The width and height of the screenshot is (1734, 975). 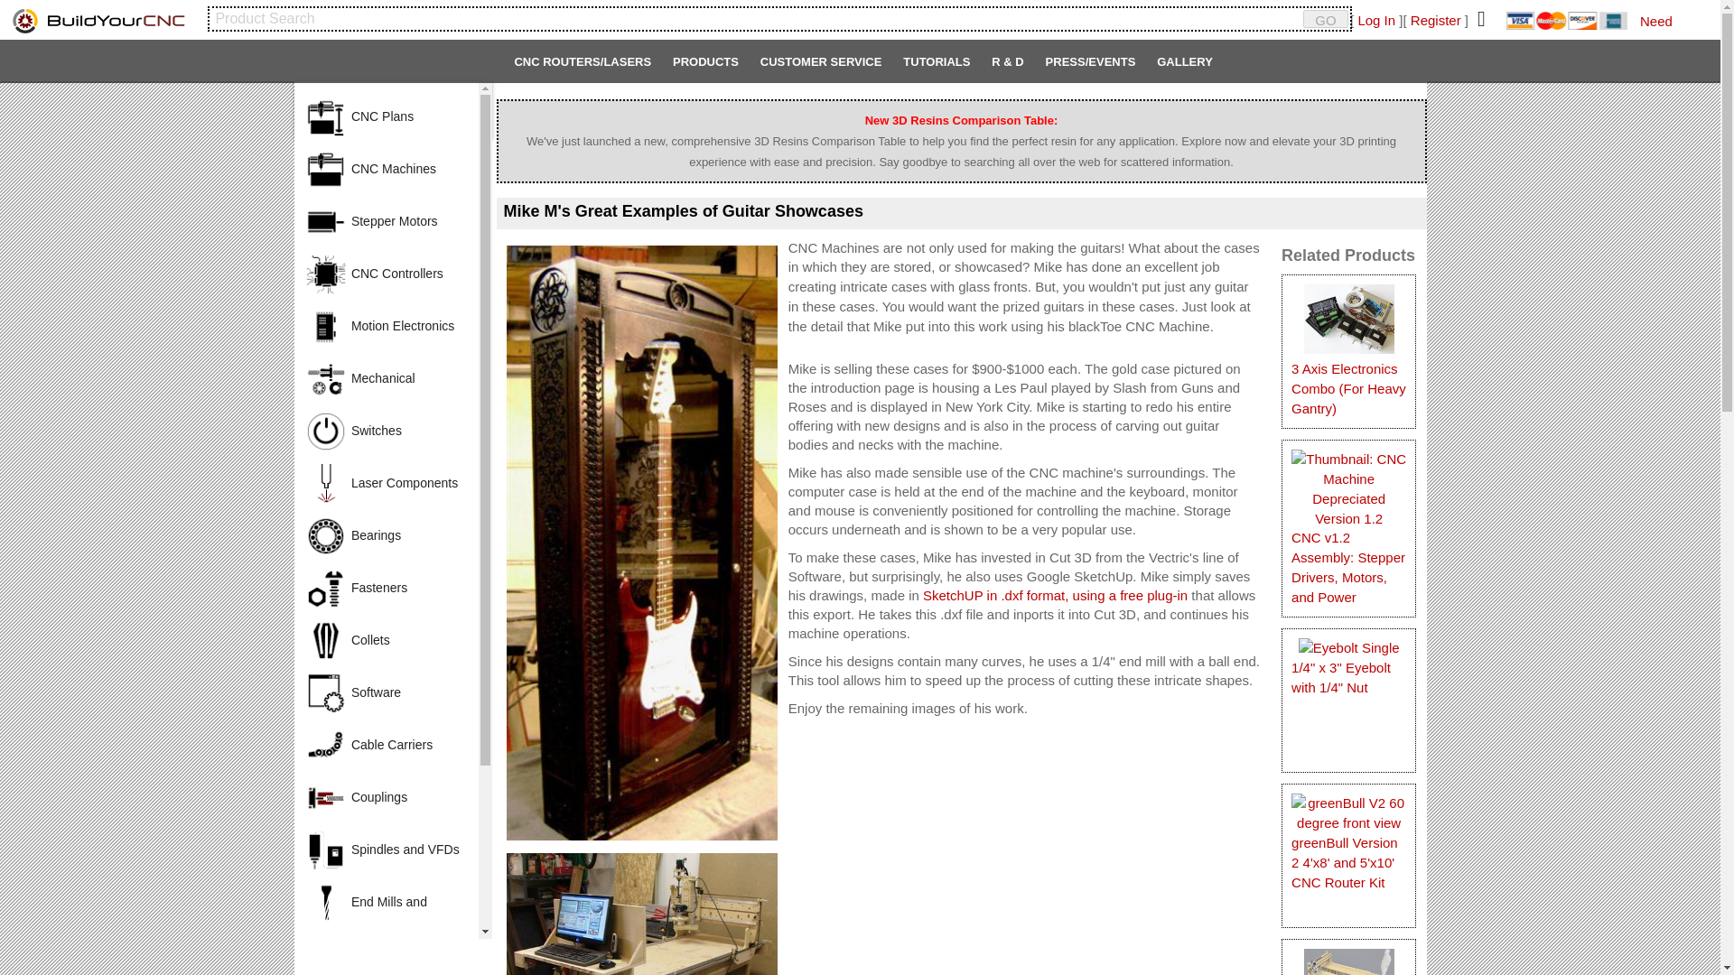 I want to click on Register, so click(x=1436, y=20).